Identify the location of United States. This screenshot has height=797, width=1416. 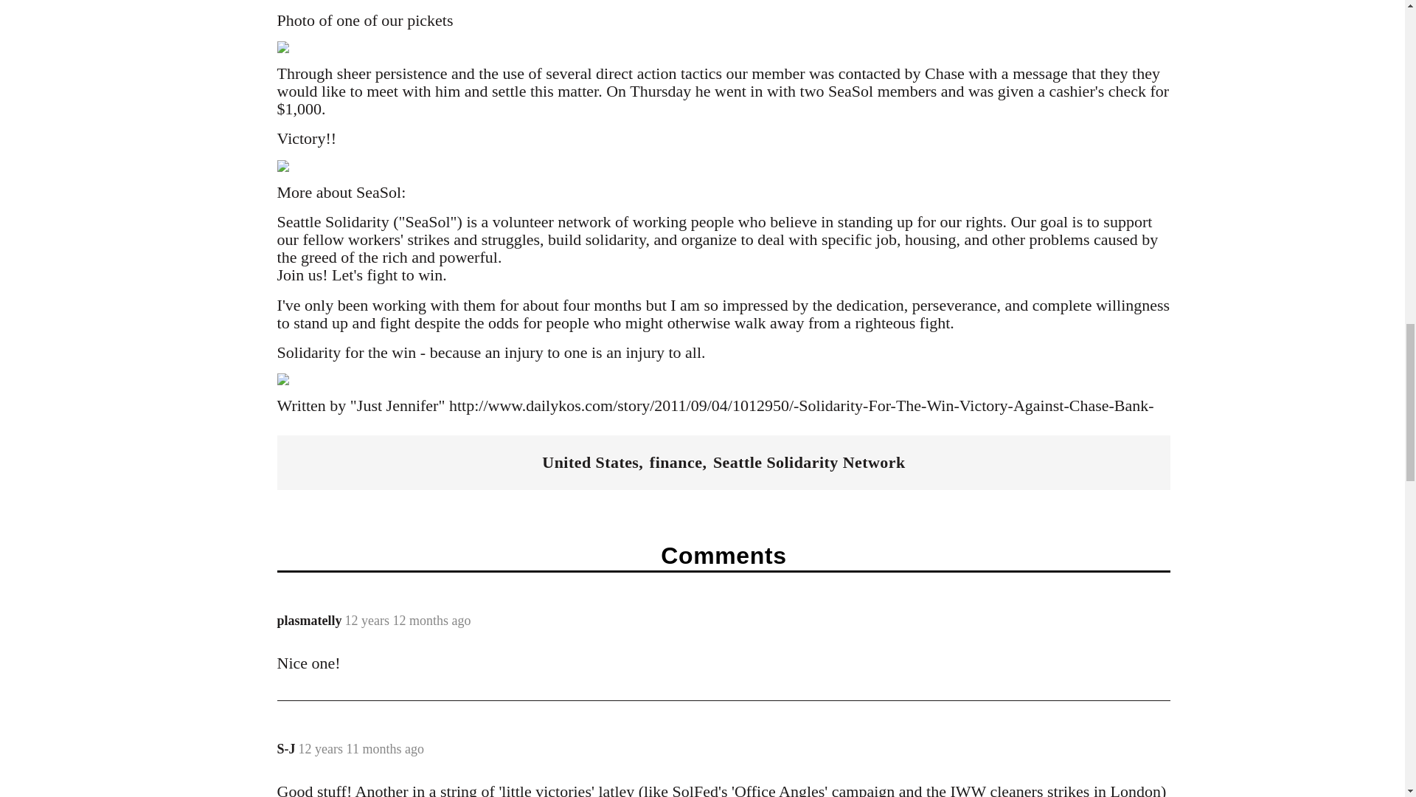
(590, 463).